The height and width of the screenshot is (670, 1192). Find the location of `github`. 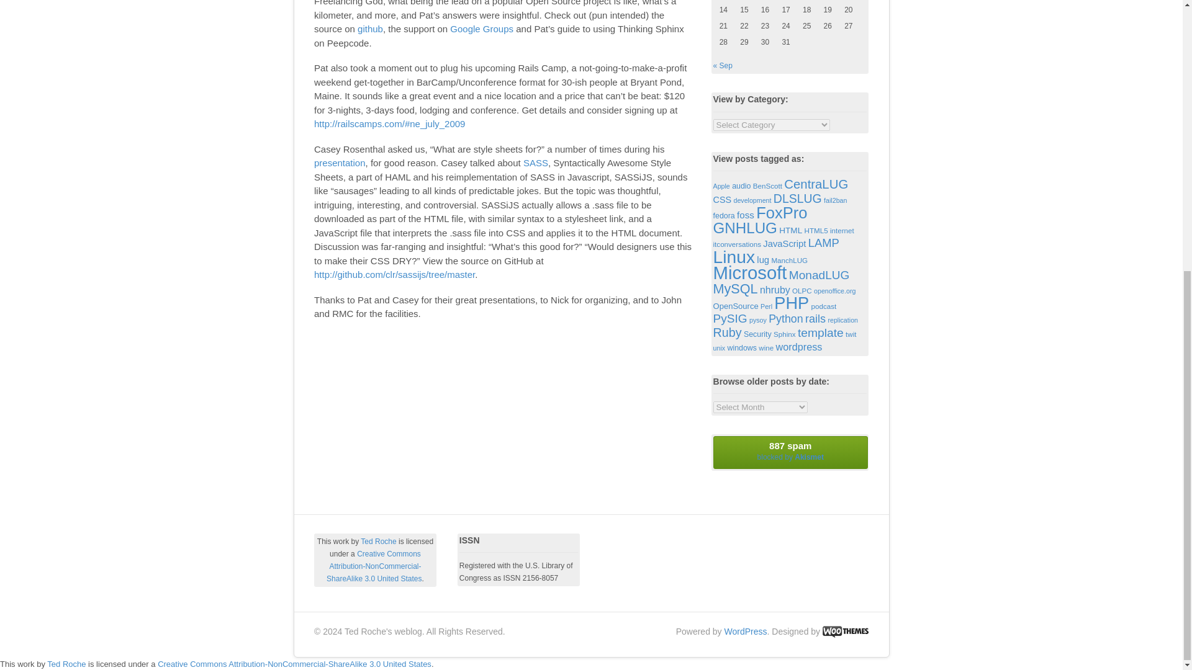

github is located at coordinates (370, 29).